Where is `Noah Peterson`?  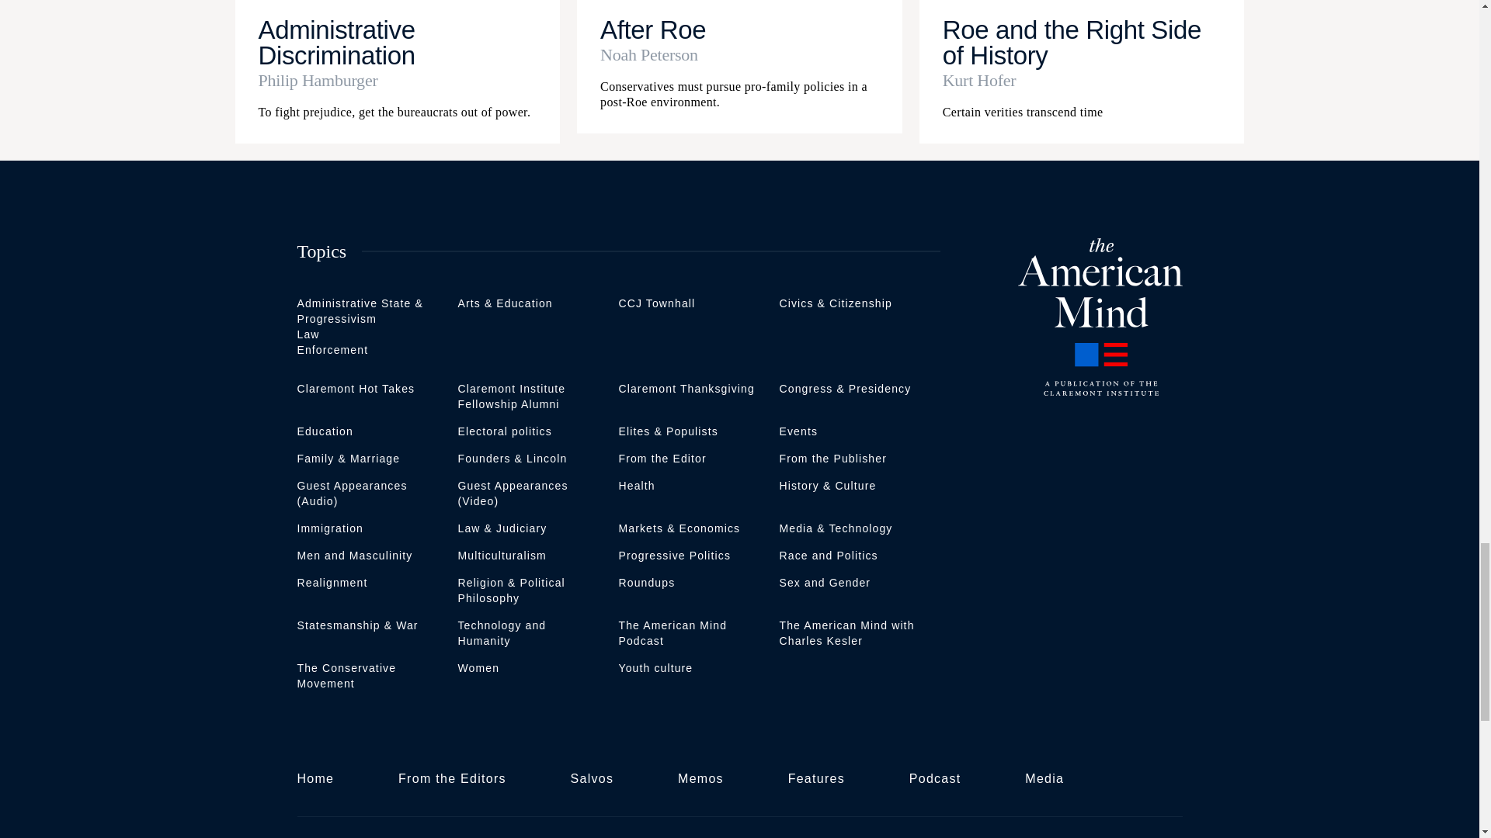
Noah Peterson is located at coordinates (739, 55).